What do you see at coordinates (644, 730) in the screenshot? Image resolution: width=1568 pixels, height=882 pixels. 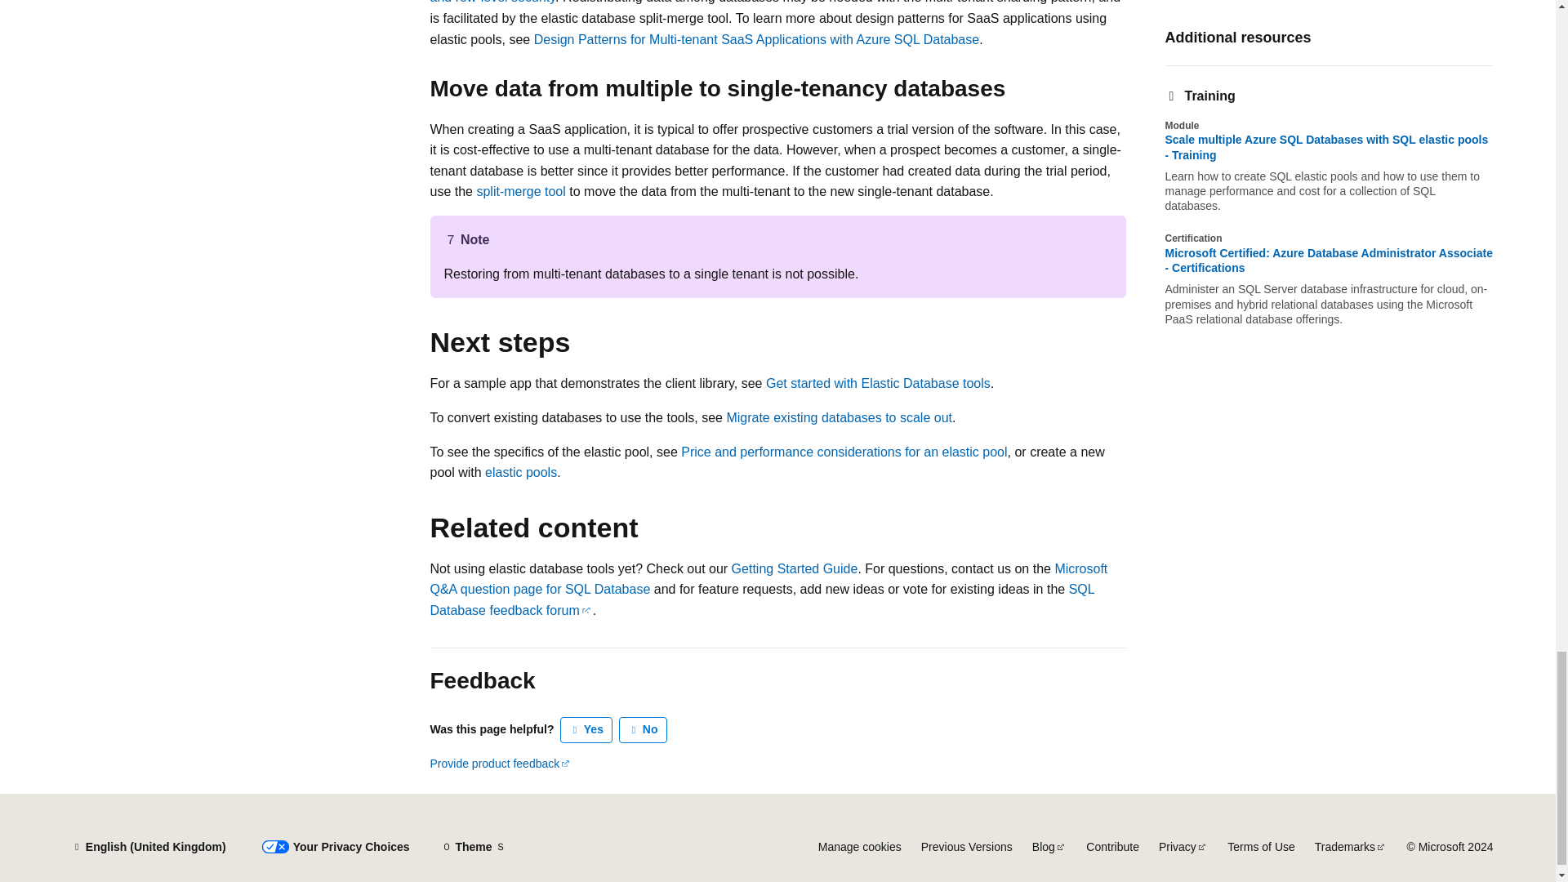 I see `This article is not helpful` at bounding box center [644, 730].